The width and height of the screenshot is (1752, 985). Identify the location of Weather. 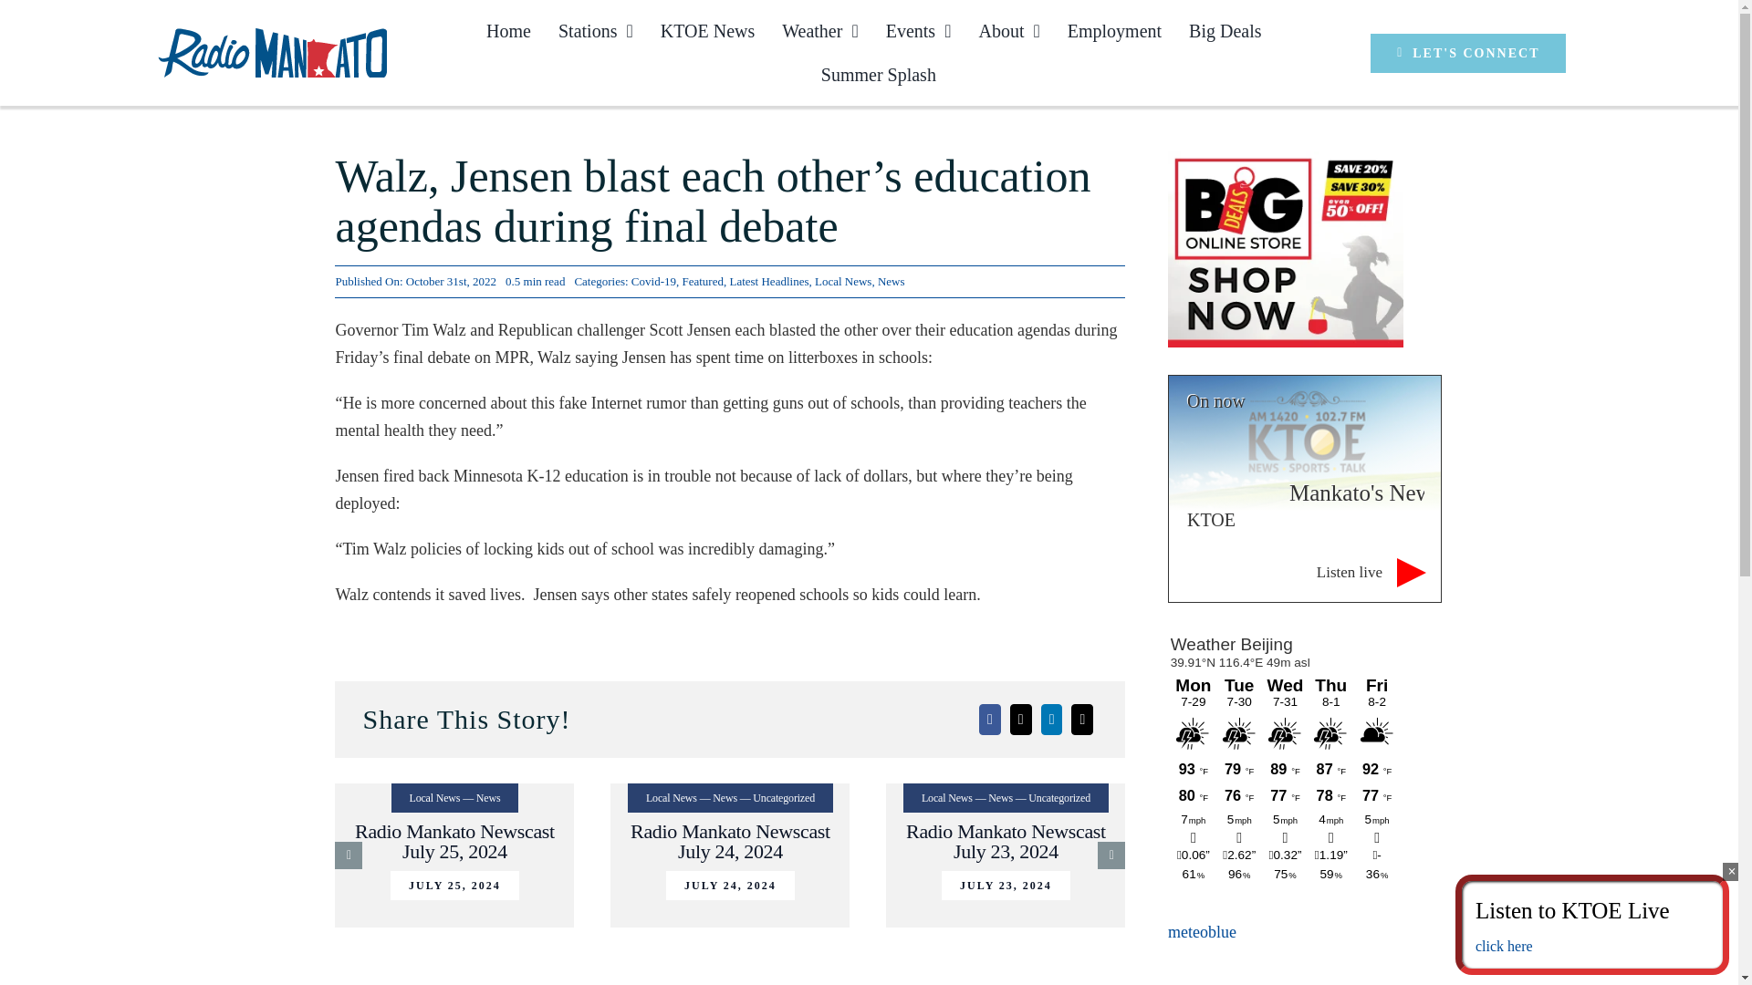
(819, 31).